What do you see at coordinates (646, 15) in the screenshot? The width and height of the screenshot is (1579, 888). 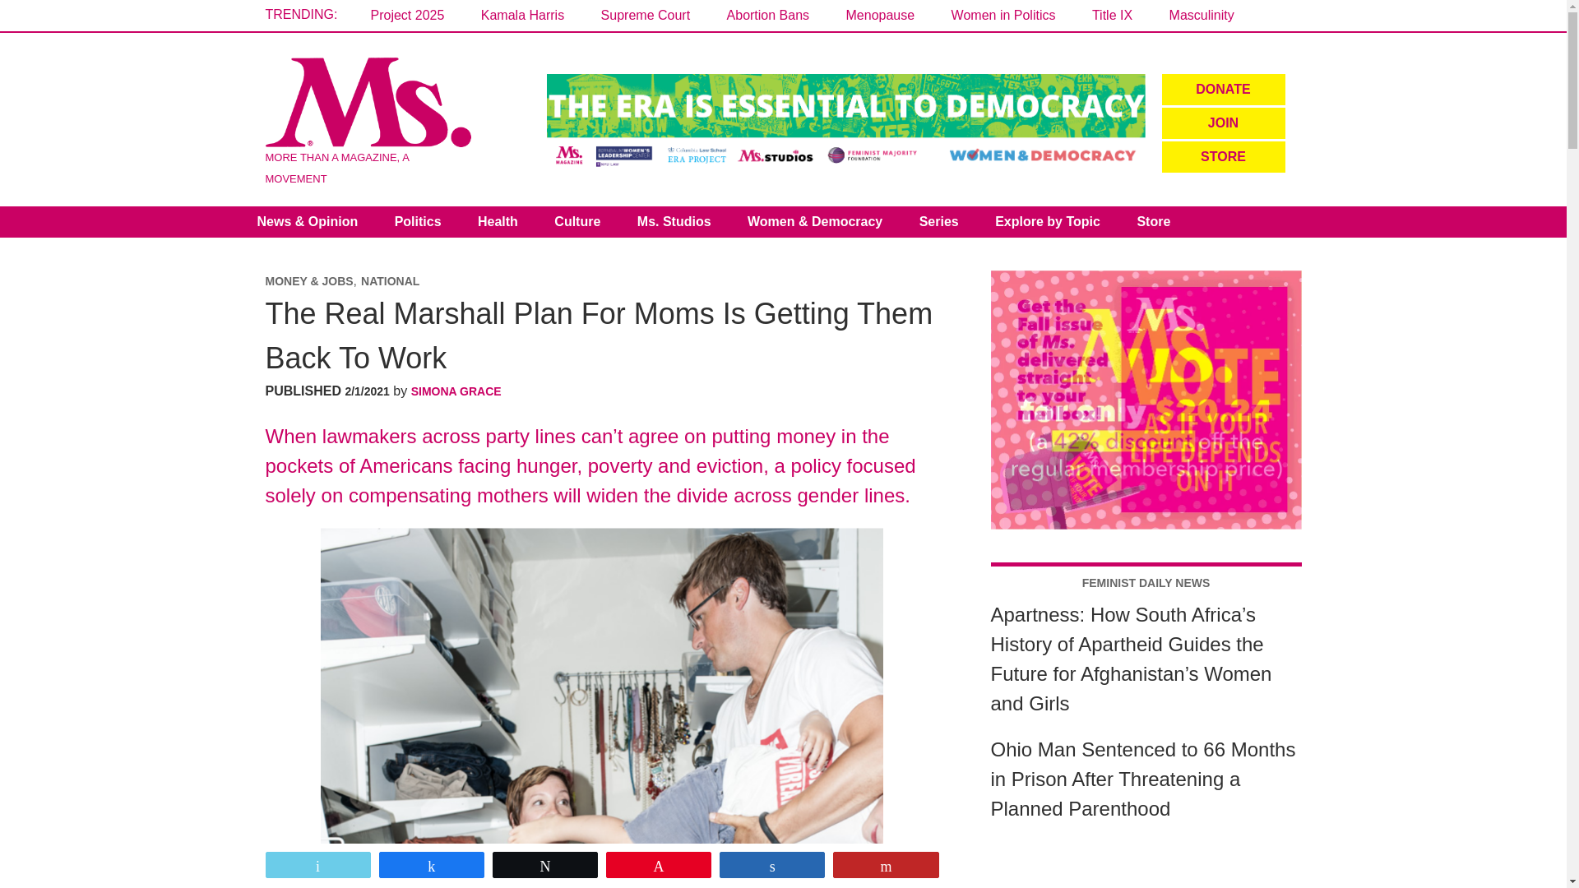 I see `Supreme Court` at bounding box center [646, 15].